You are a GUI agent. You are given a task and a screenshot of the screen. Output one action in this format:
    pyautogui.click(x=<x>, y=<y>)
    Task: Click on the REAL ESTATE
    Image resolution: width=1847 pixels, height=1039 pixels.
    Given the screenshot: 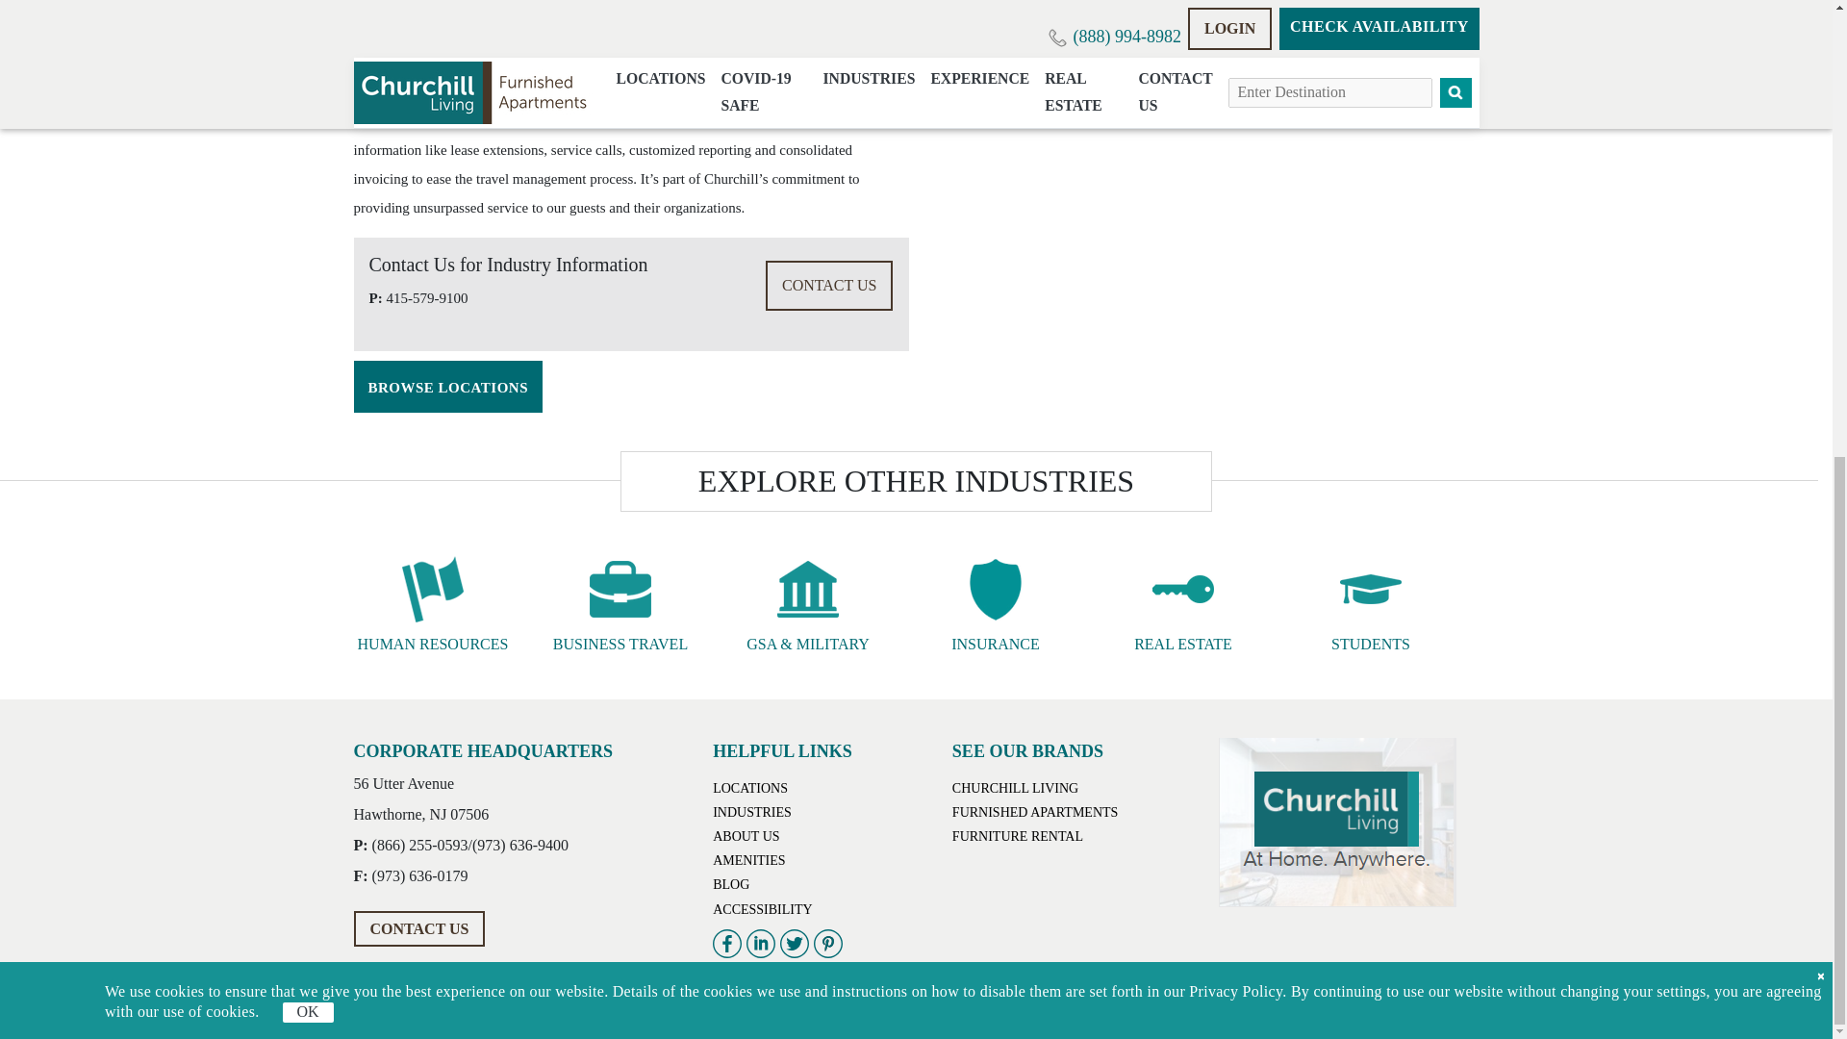 What is the action you would take?
    pyautogui.click(x=1183, y=602)
    